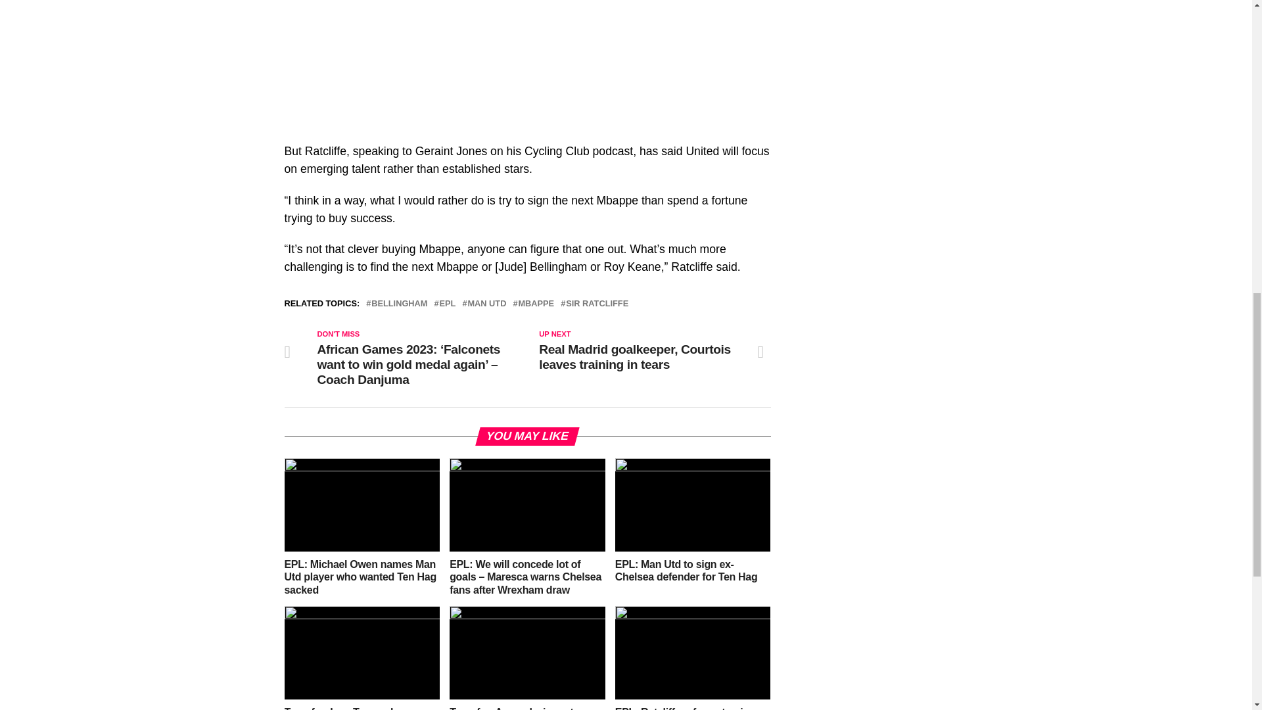 This screenshot has height=710, width=1262. I want to click on SIR RATCLIFFE, so click(597, 304).